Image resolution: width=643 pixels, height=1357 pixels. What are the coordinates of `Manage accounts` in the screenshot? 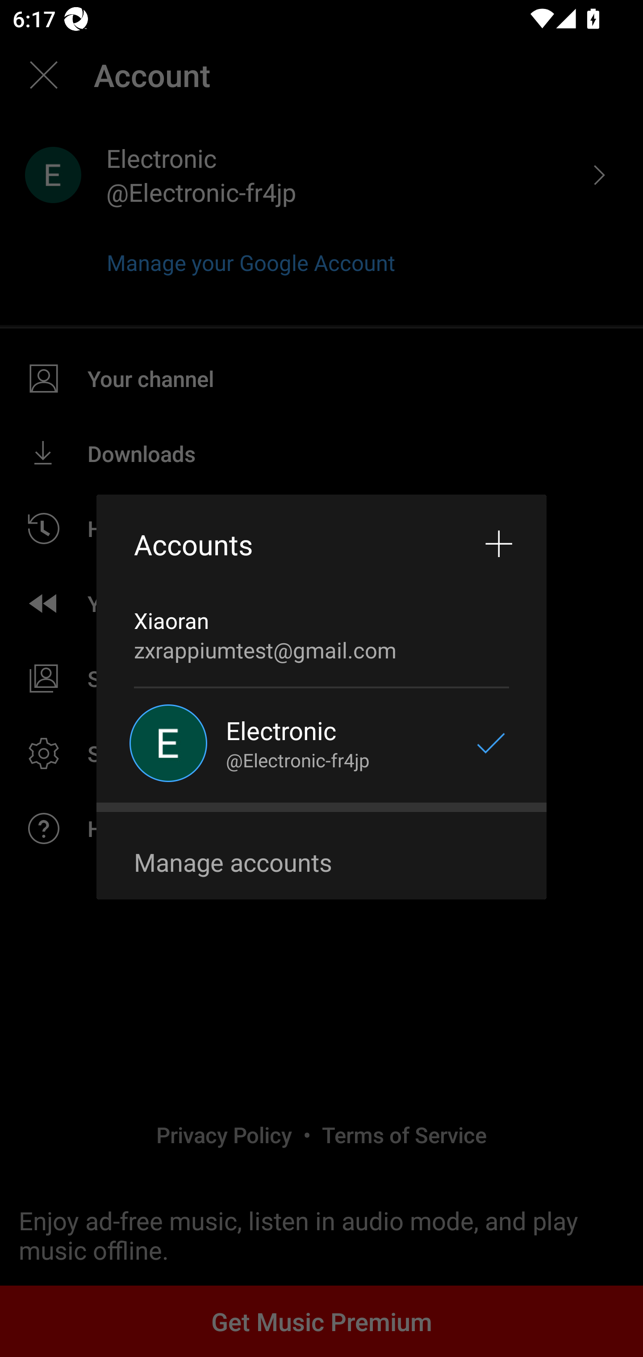 It's located at (321, 862).